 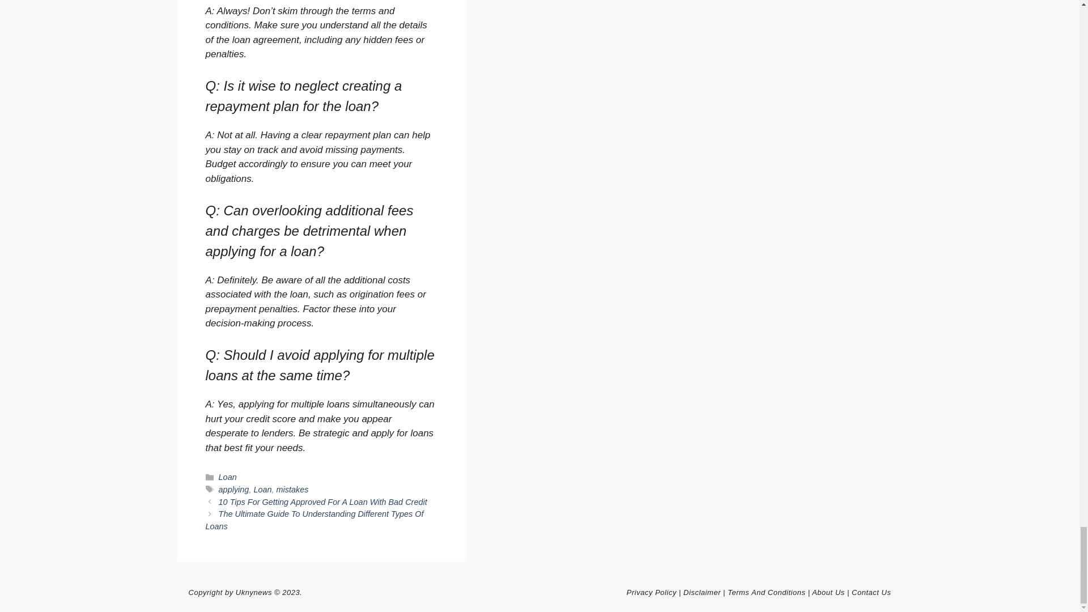 What do you see at coordinates (323, 502) in the screenshot?
I see `10 Tips For Getting Approved For A Loan With Bad Credit` at bounding box center [323, 502].